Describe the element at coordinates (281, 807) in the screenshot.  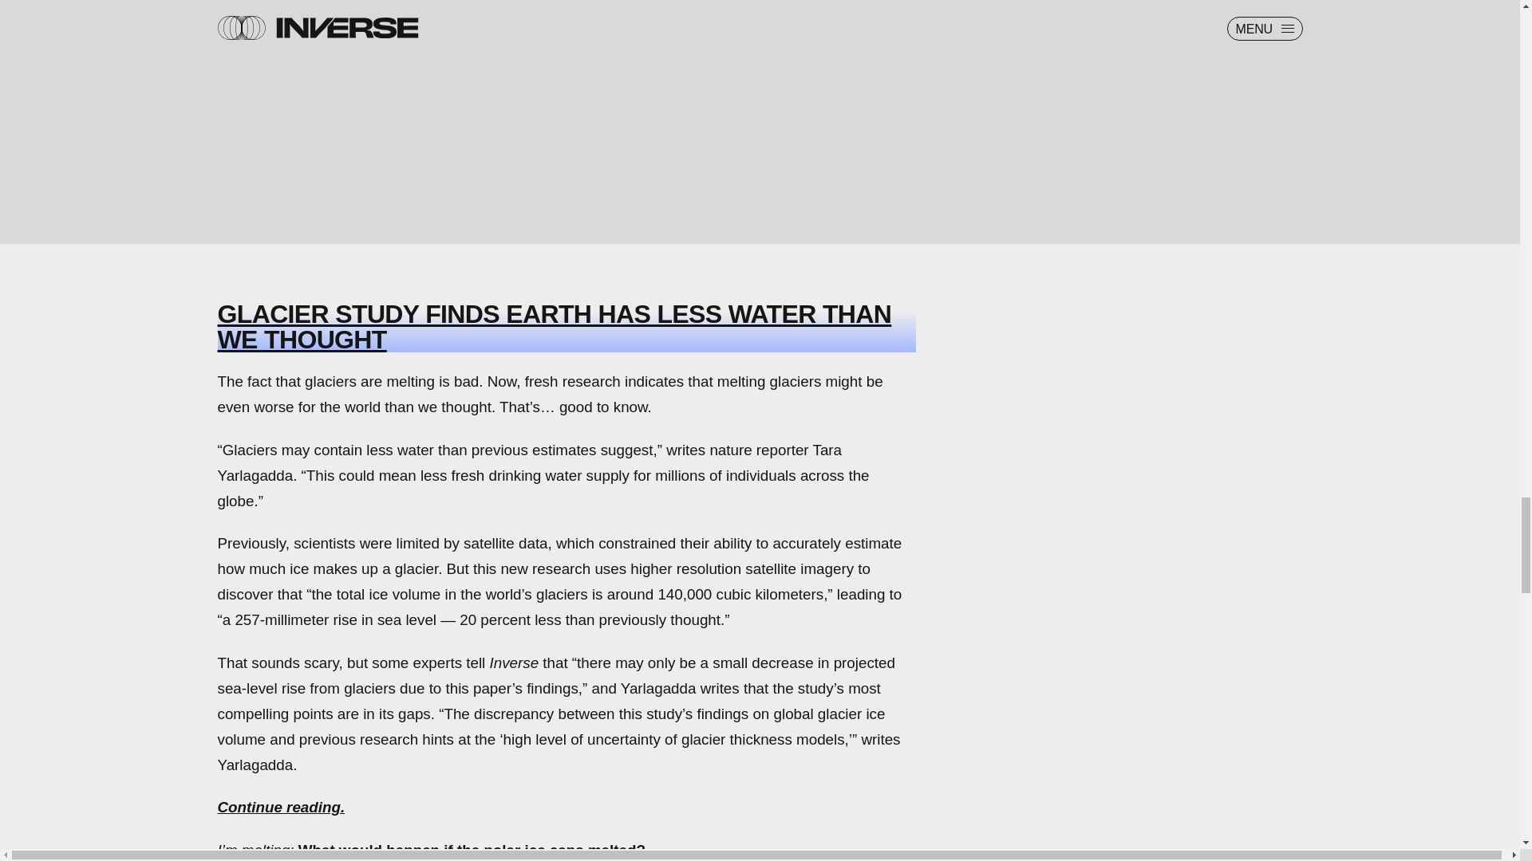
I see `Continue reading.` at that location.